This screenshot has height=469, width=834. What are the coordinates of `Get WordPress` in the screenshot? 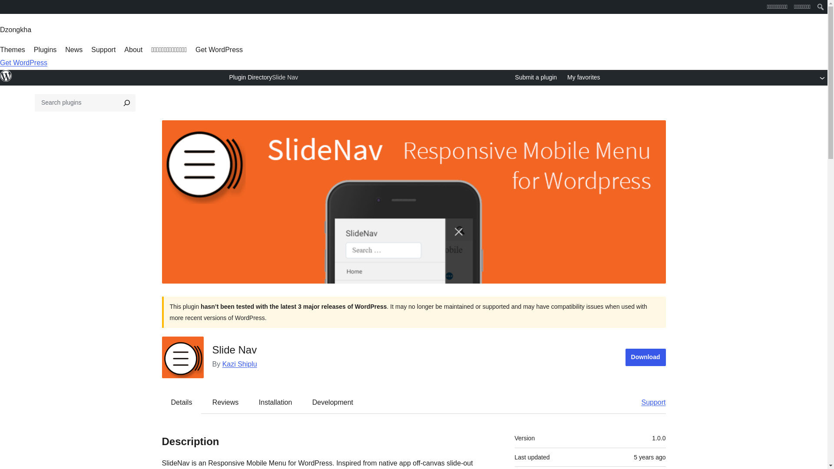 It's located at (219, 50).